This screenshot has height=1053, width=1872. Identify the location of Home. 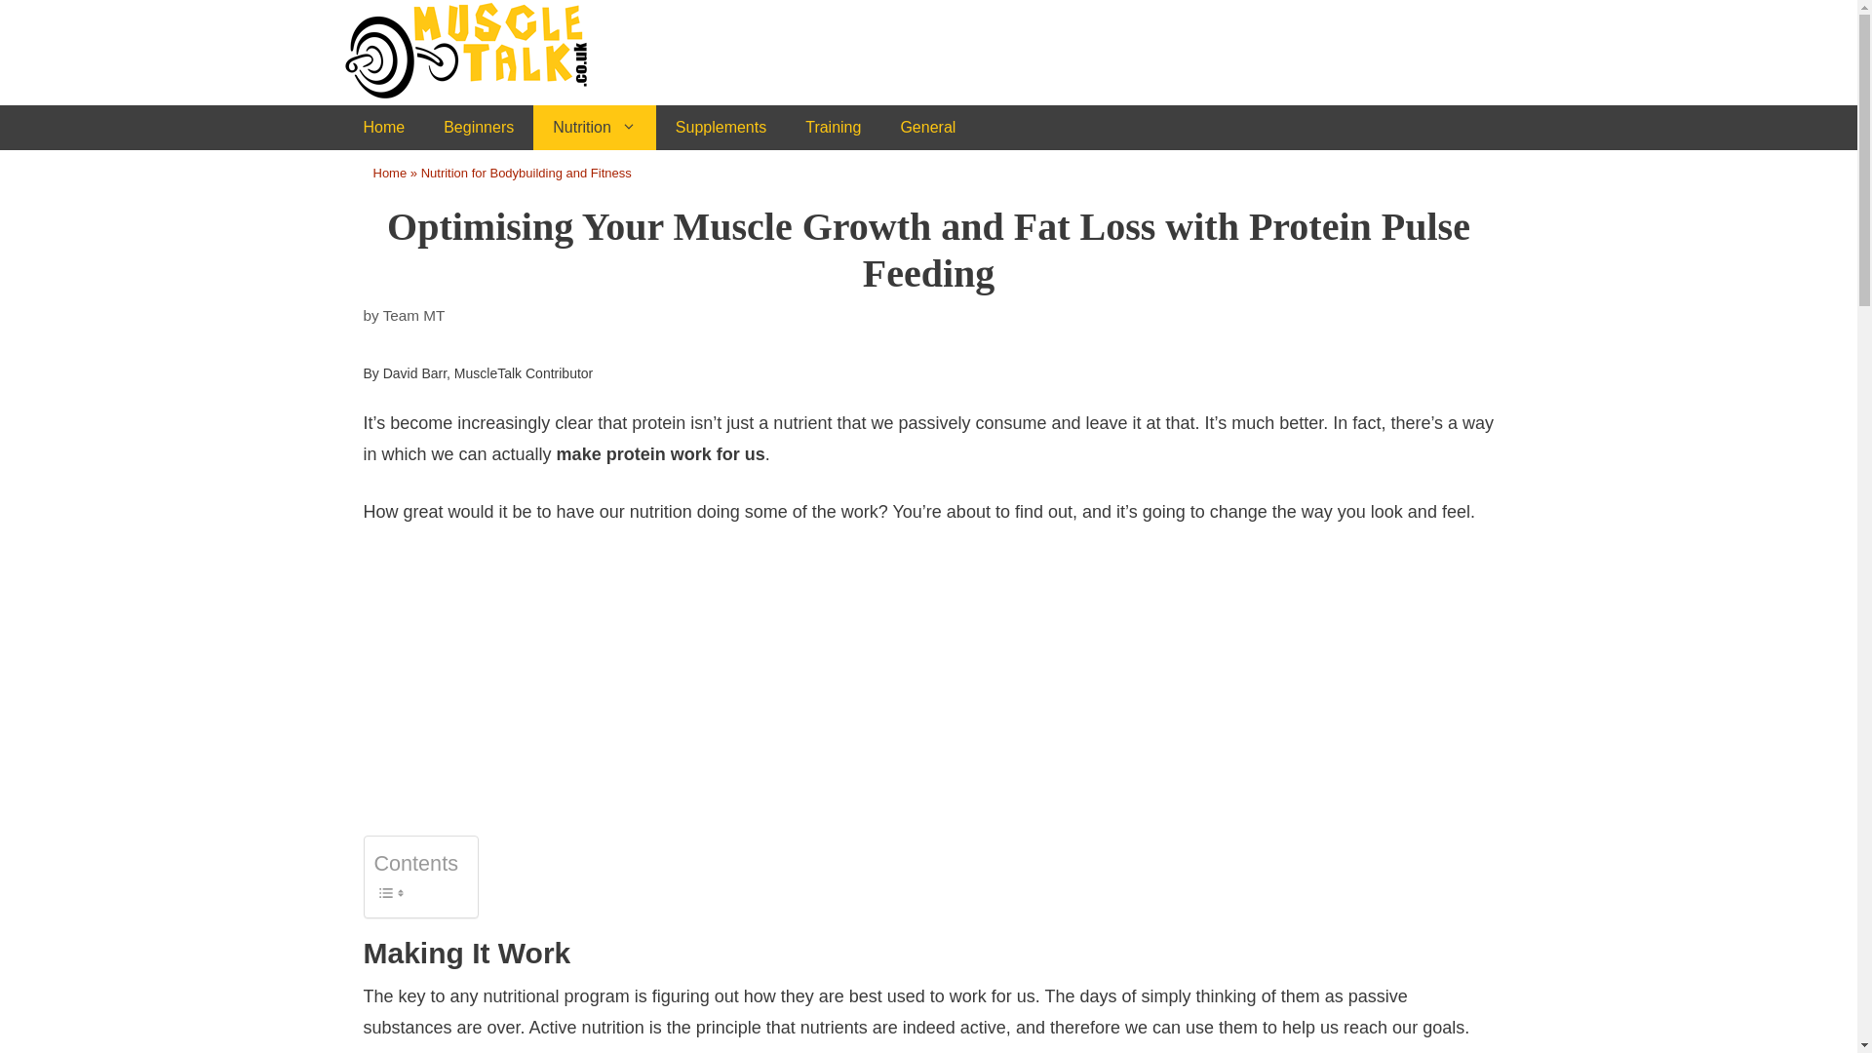
(389, 172).